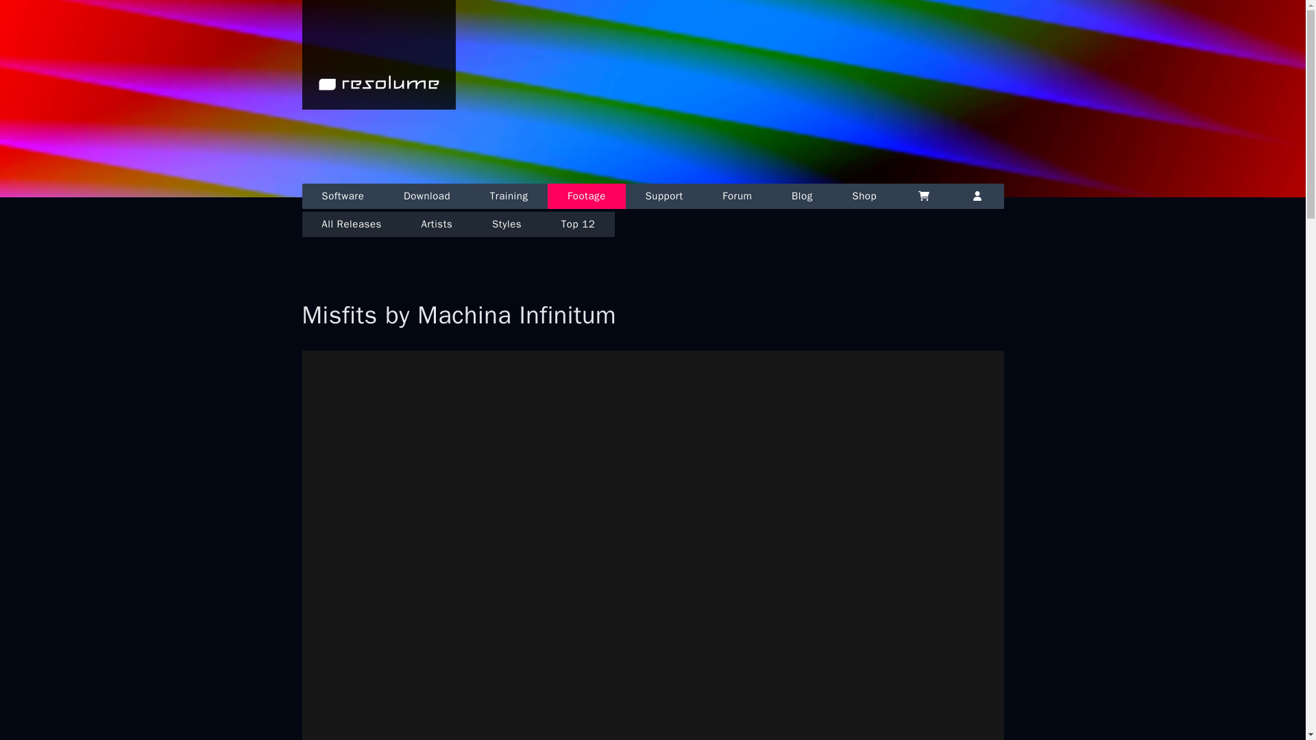 The height and width of the screenshot is (740, 1316). Describe the element at coordinates (426, 196) in the screenshot. I see `Download` at that location.